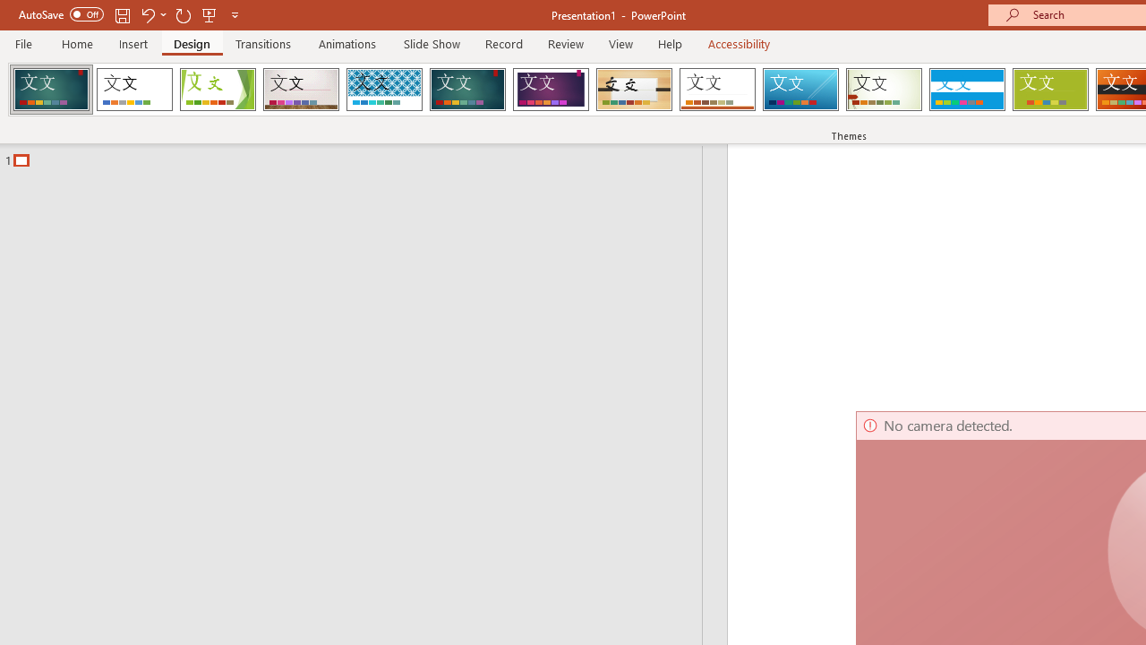 The height and width of the screenshot is (645, 1146). I want to click on Basis, so click(1049, 90).